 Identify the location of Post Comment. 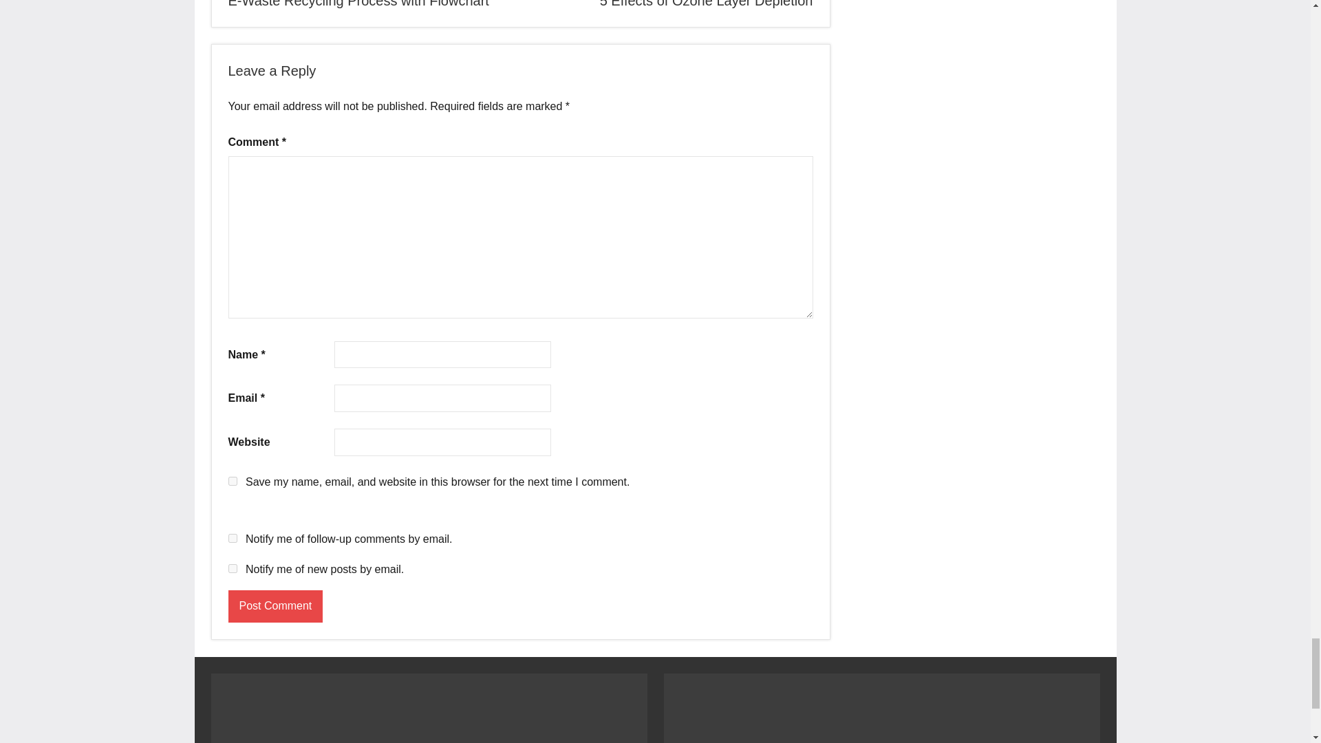
(276, 606).